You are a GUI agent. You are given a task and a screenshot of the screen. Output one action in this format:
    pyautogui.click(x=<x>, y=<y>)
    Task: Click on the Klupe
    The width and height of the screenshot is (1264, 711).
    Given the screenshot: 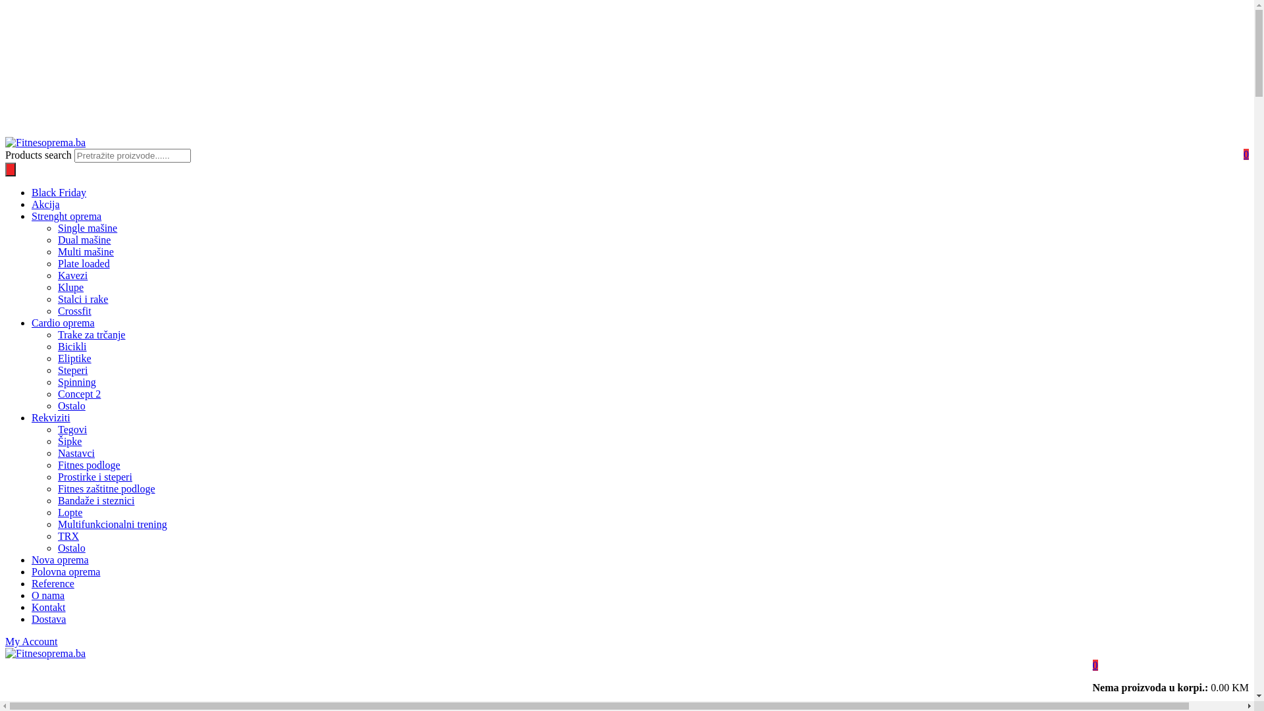 What is the action you would take?
    pyautogui.click(x=71, y=287)
    